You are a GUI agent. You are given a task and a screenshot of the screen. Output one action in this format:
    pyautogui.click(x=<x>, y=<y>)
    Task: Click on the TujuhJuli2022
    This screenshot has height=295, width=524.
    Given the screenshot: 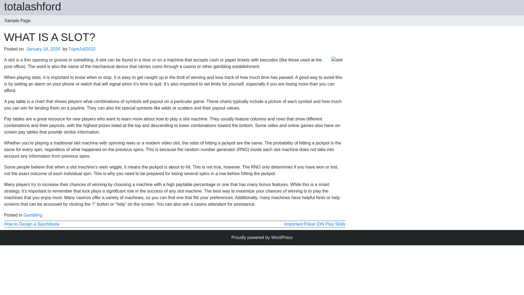 What is the action you would take?
    pyautogui.click(x=82, y=49)
    